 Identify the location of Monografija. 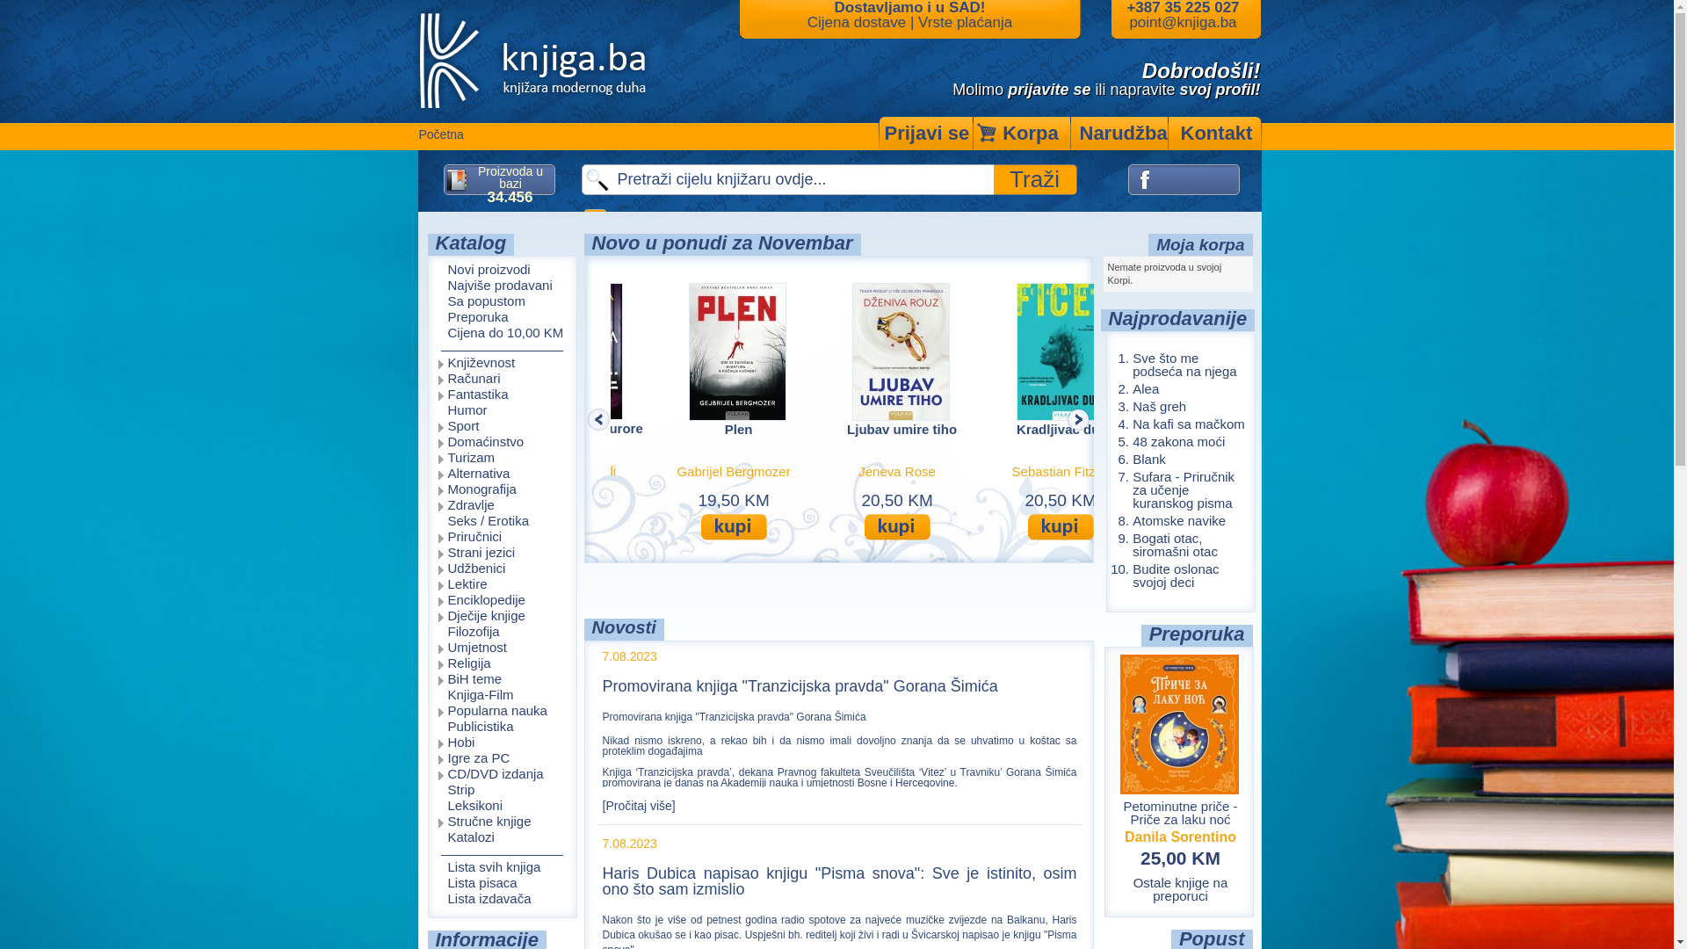
(503, 490).